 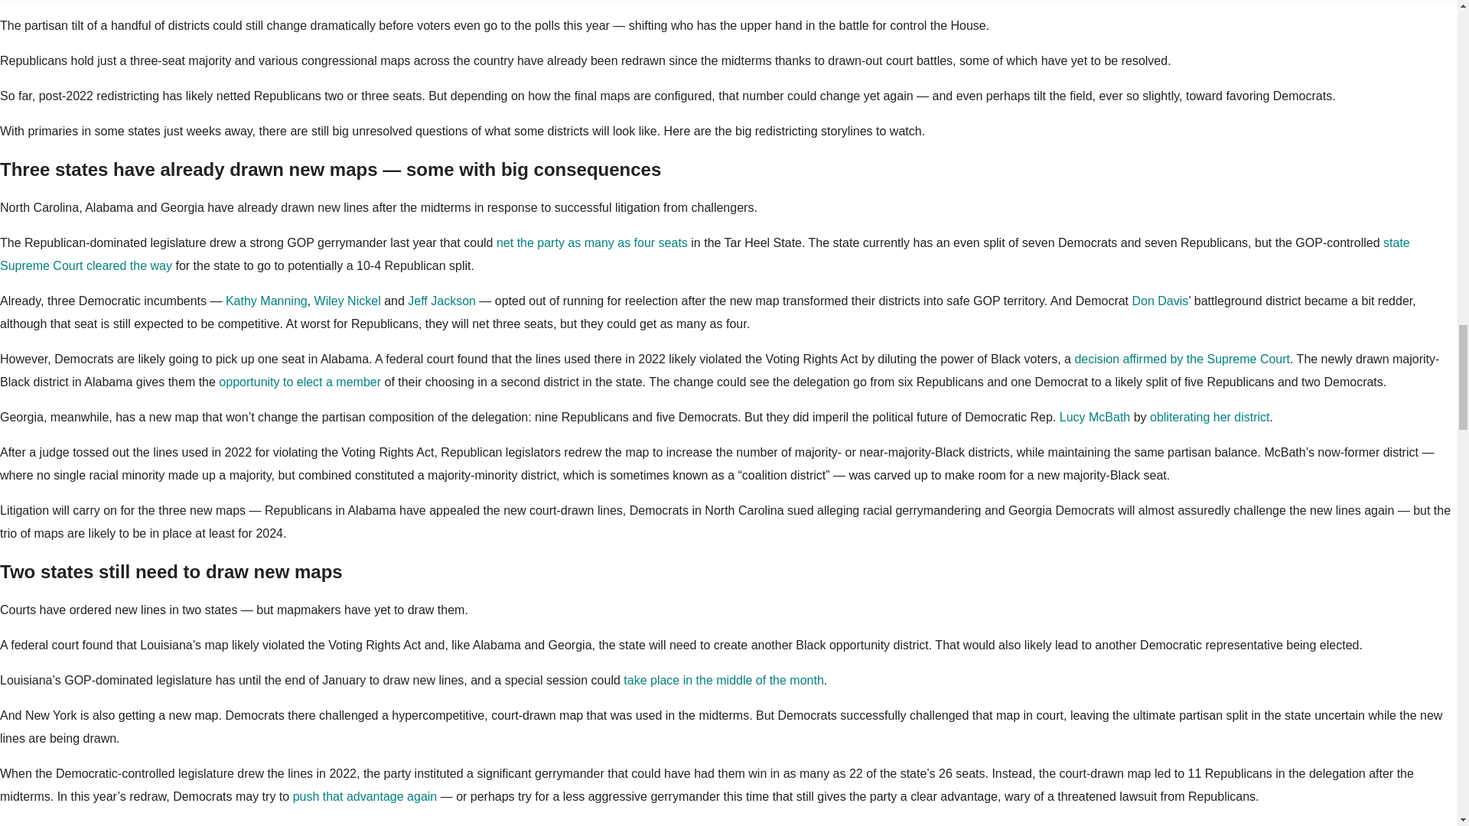 I want to click on Don Davis, so click(x=1160, y=300).